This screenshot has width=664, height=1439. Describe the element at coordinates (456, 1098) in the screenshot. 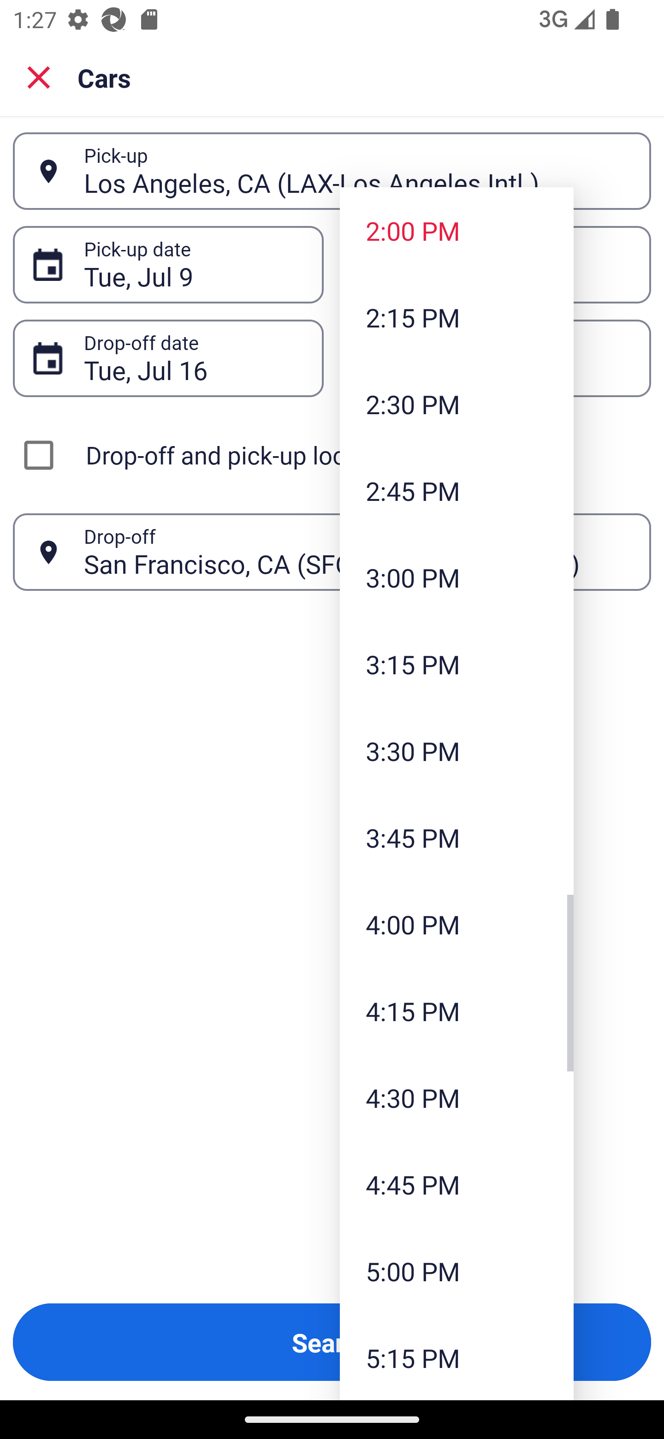

I see `4:30 PM` at that location.